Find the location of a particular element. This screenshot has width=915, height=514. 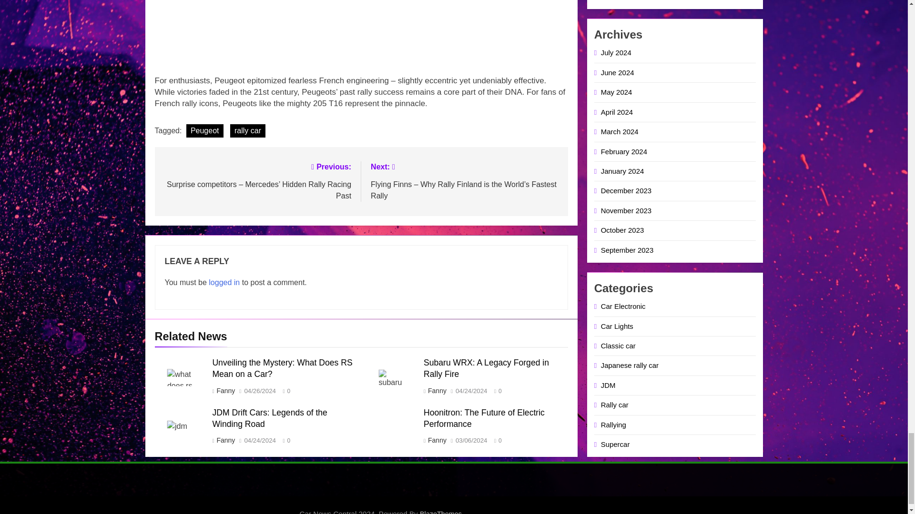

rally car is located at coordinates (248, 131).